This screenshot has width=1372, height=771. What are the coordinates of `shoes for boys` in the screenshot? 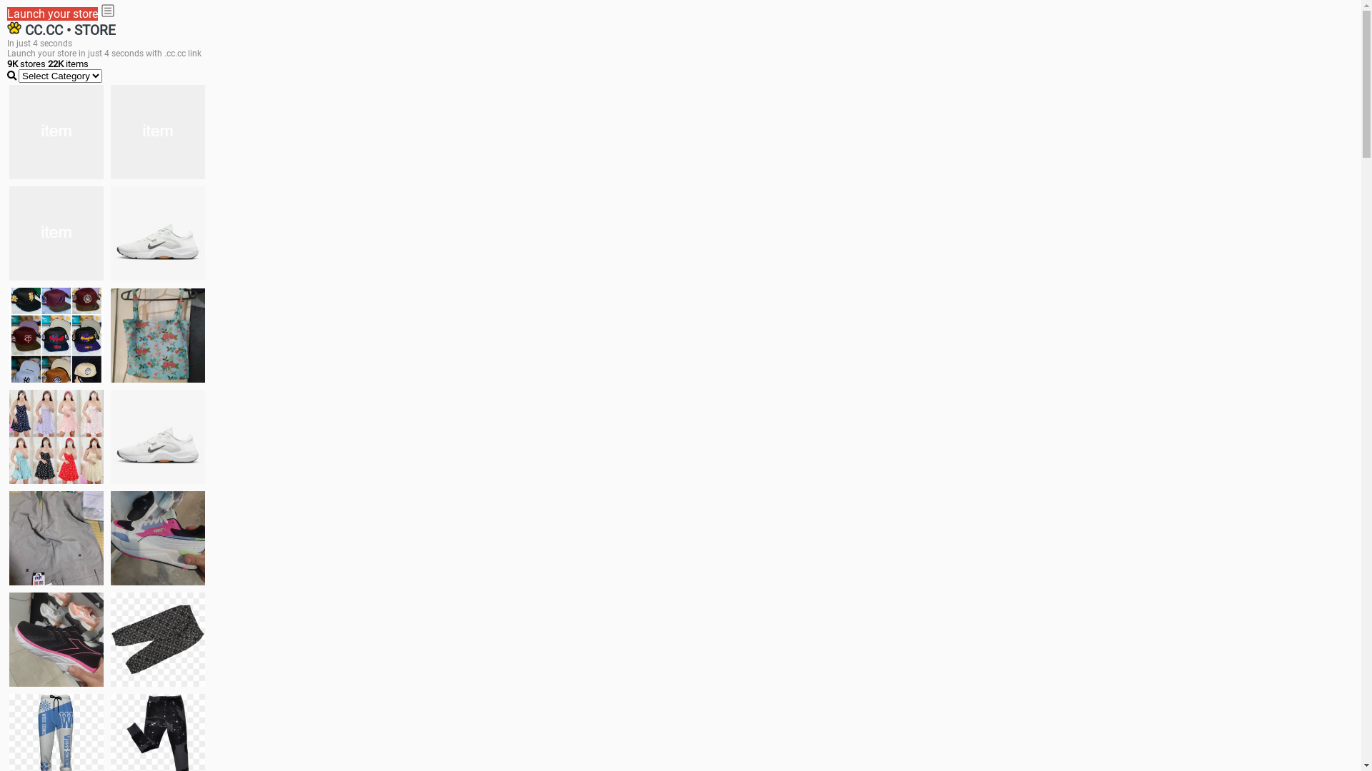 It's located at (56, 233).